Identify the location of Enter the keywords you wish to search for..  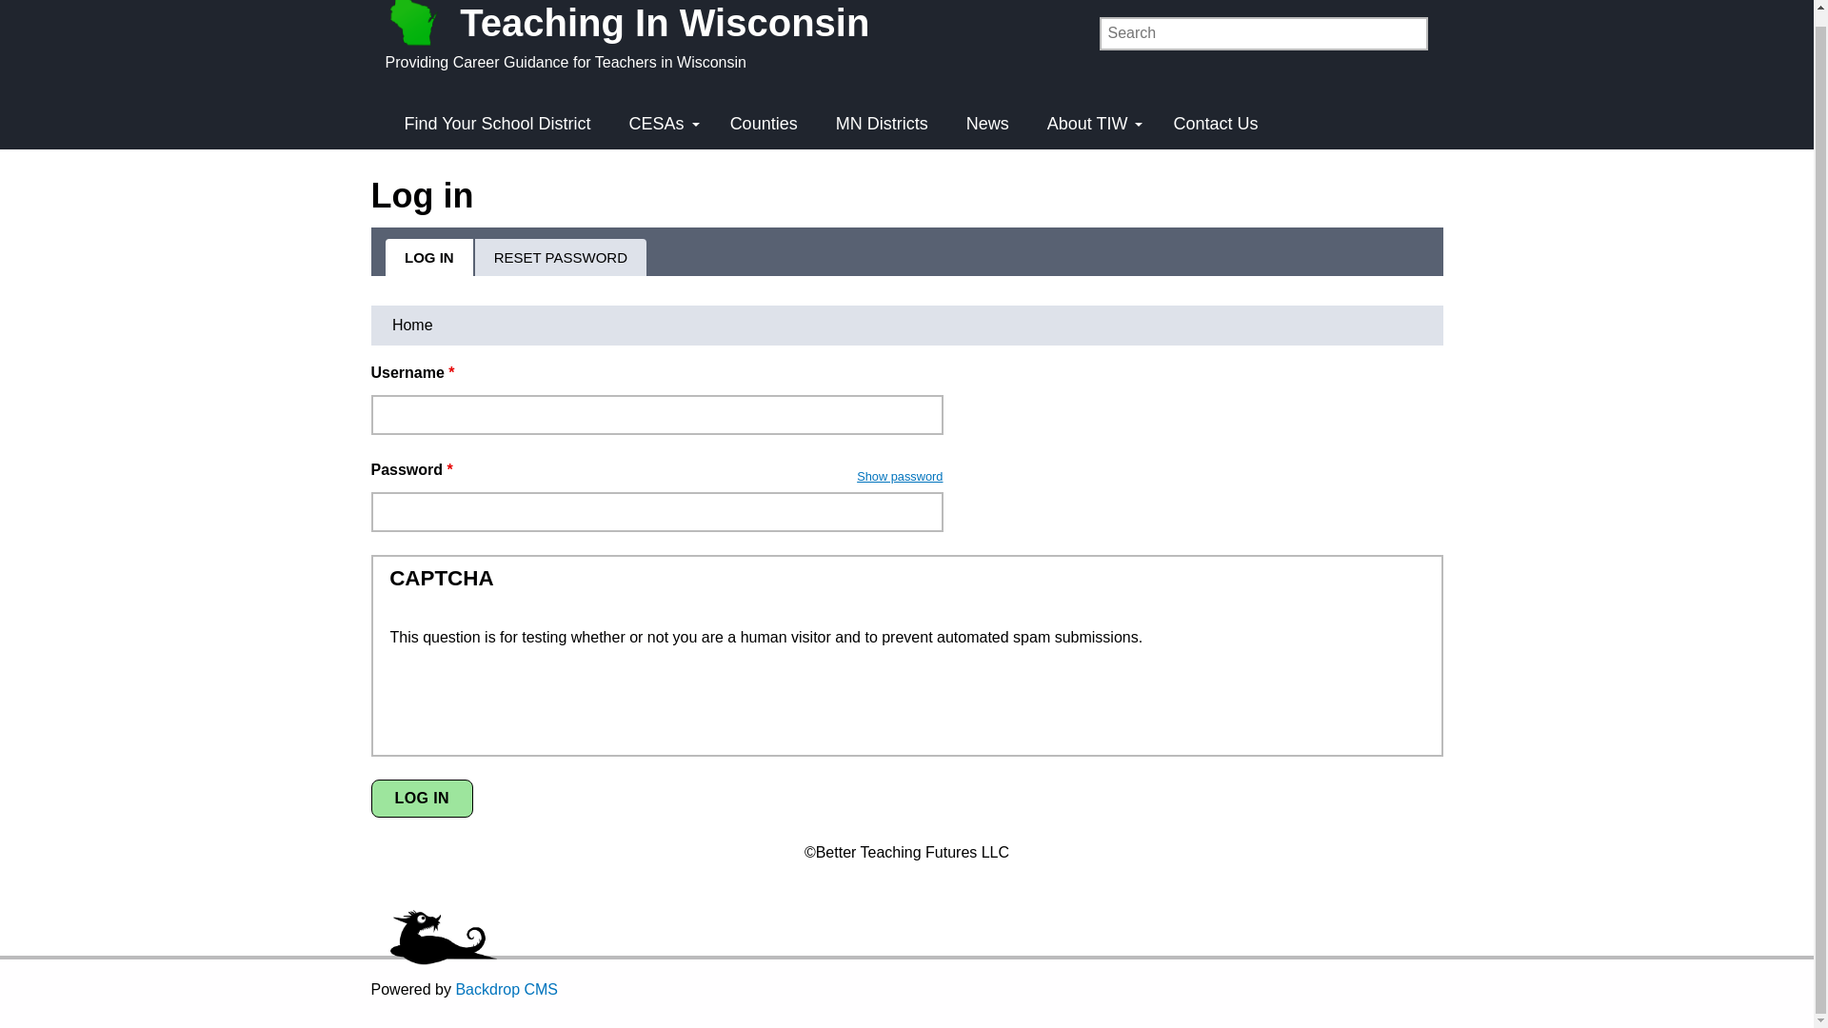
(1263, 33).